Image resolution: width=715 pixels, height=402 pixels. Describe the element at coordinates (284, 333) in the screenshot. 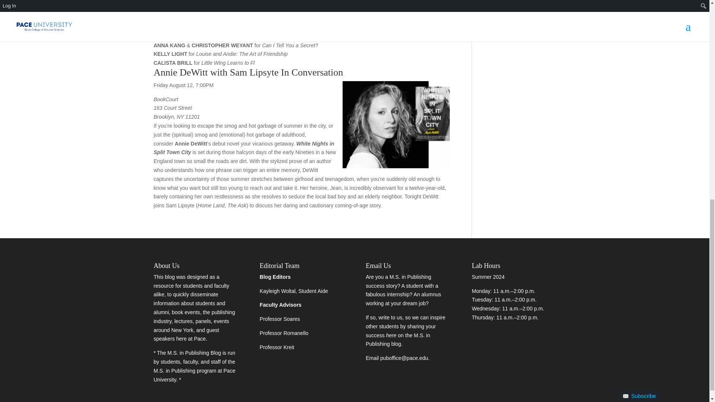

I see `Professor Romanello` at that location.